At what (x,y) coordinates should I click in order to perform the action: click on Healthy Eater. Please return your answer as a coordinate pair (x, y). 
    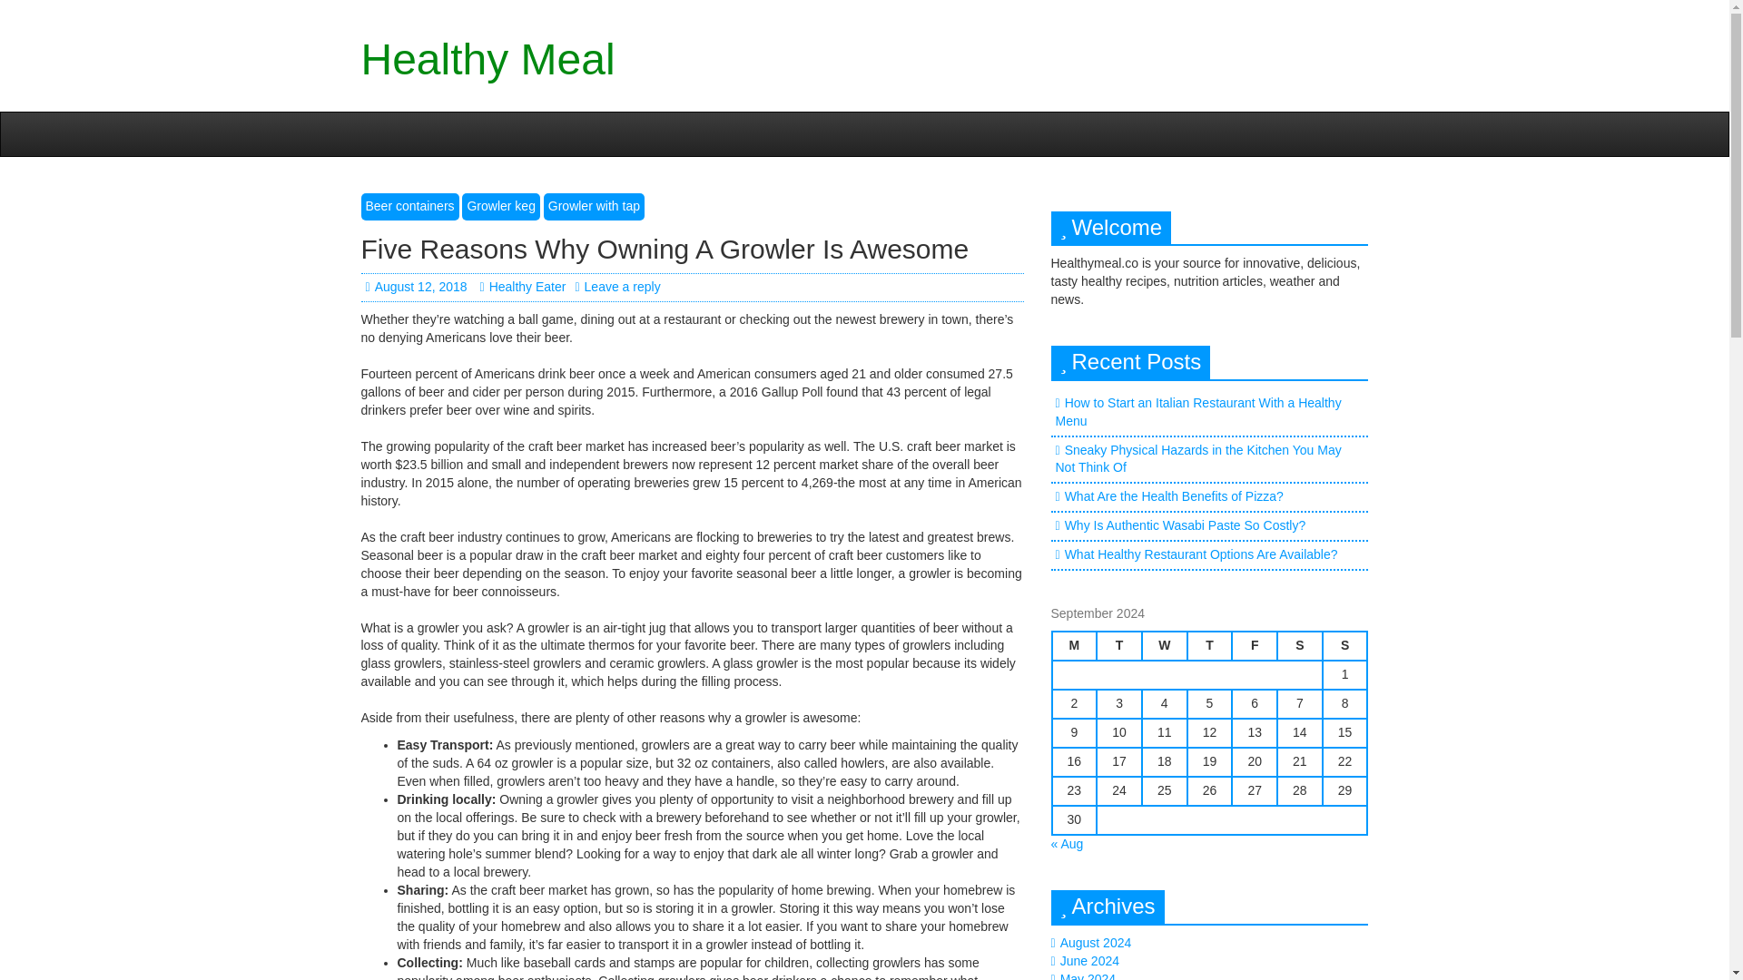
    Looking at the image, I should click on (522, 287).